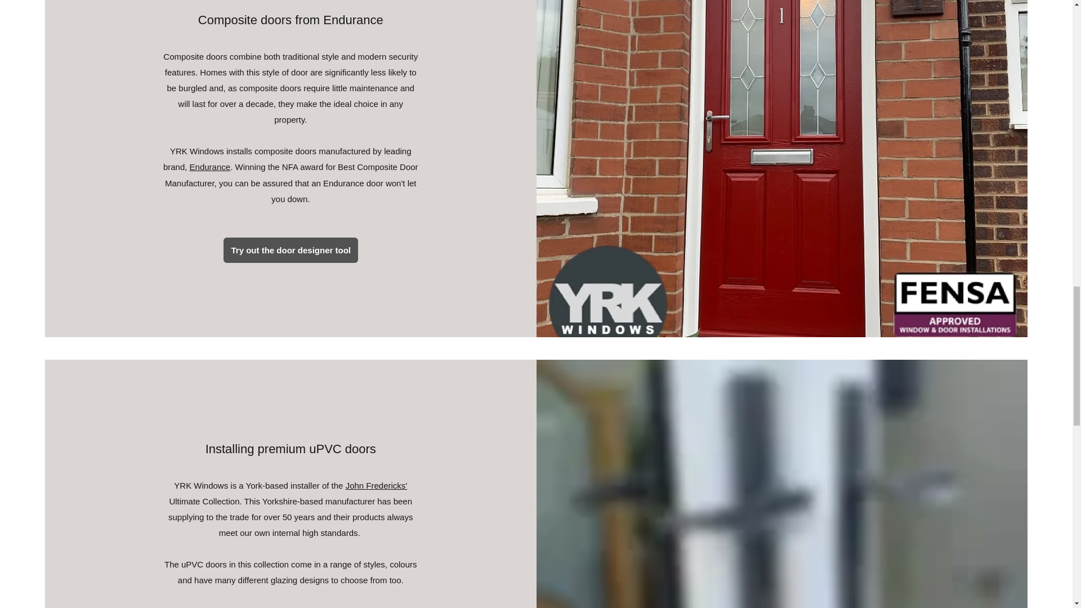  Describe the element at coordinates (291, 250) in the screenshot. I see `Try out the door designer tool` at that location.